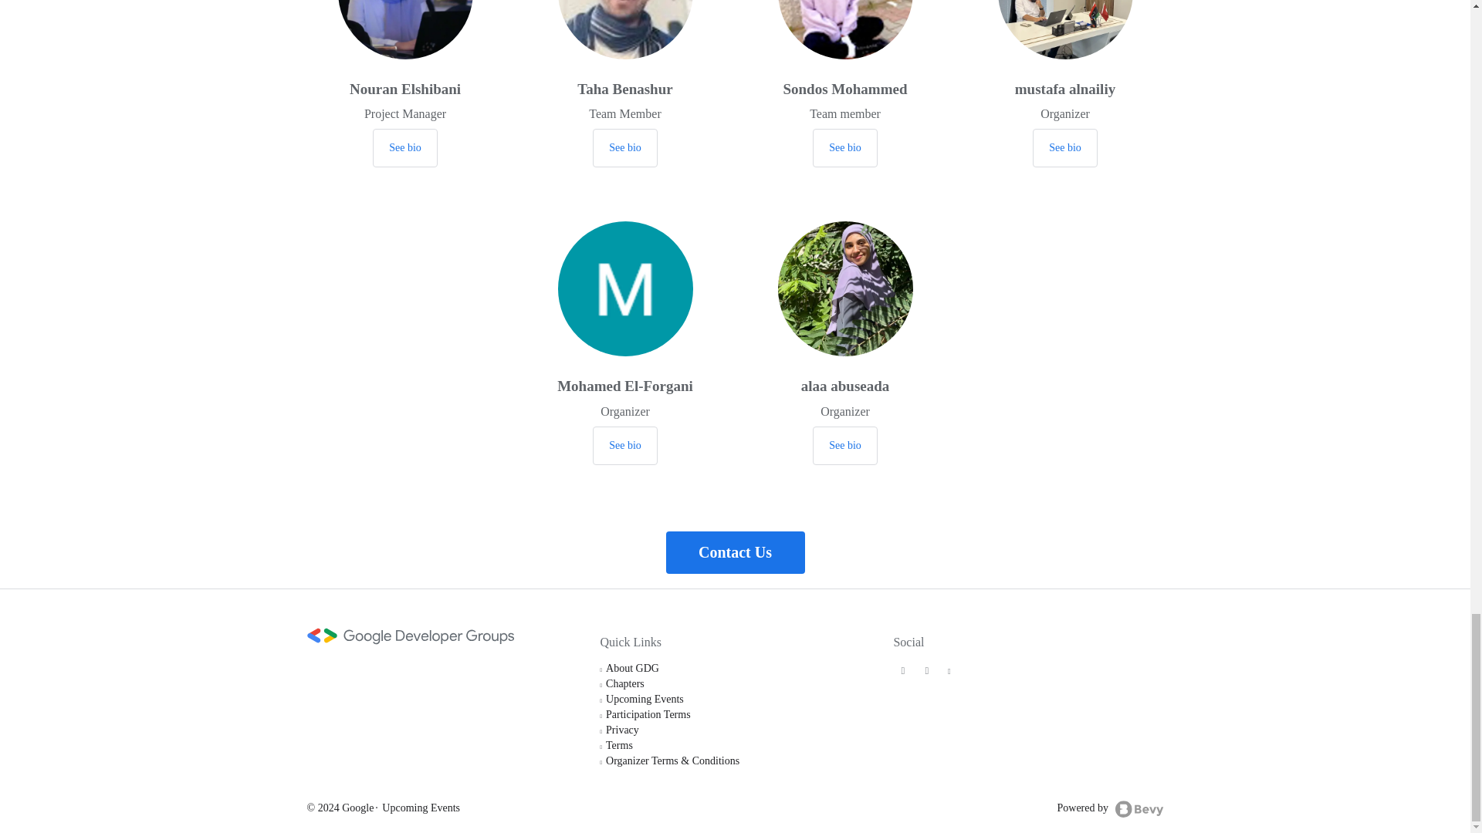 This screenshot has width=1482, height=833. What do you see at coordinates (1065, 148) in the screenshot?
I see `See bio` at bounding box center [1065, 148].